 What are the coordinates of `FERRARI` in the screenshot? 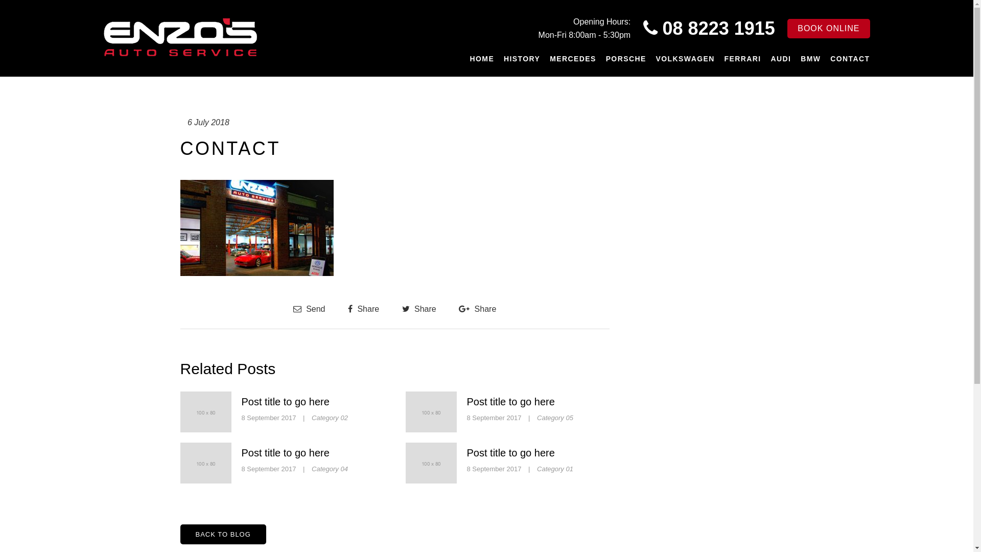 It's located at (743, 59).